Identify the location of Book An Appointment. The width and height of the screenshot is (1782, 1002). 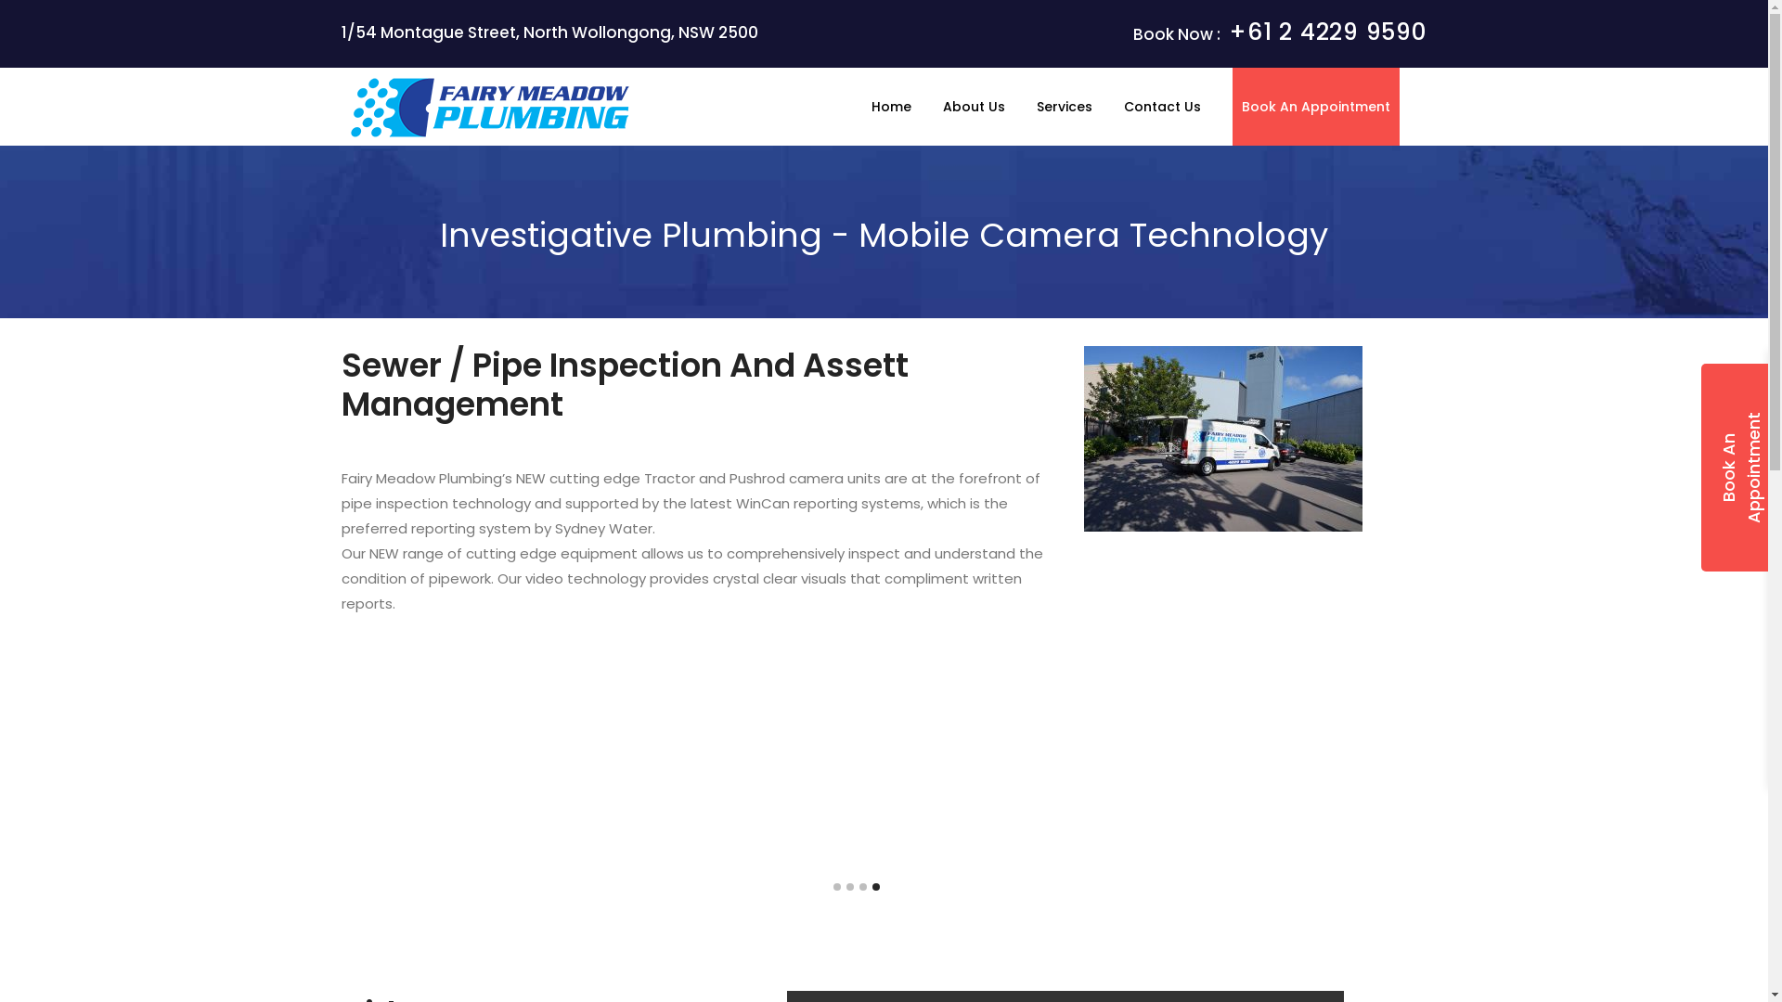
(1316, 107).